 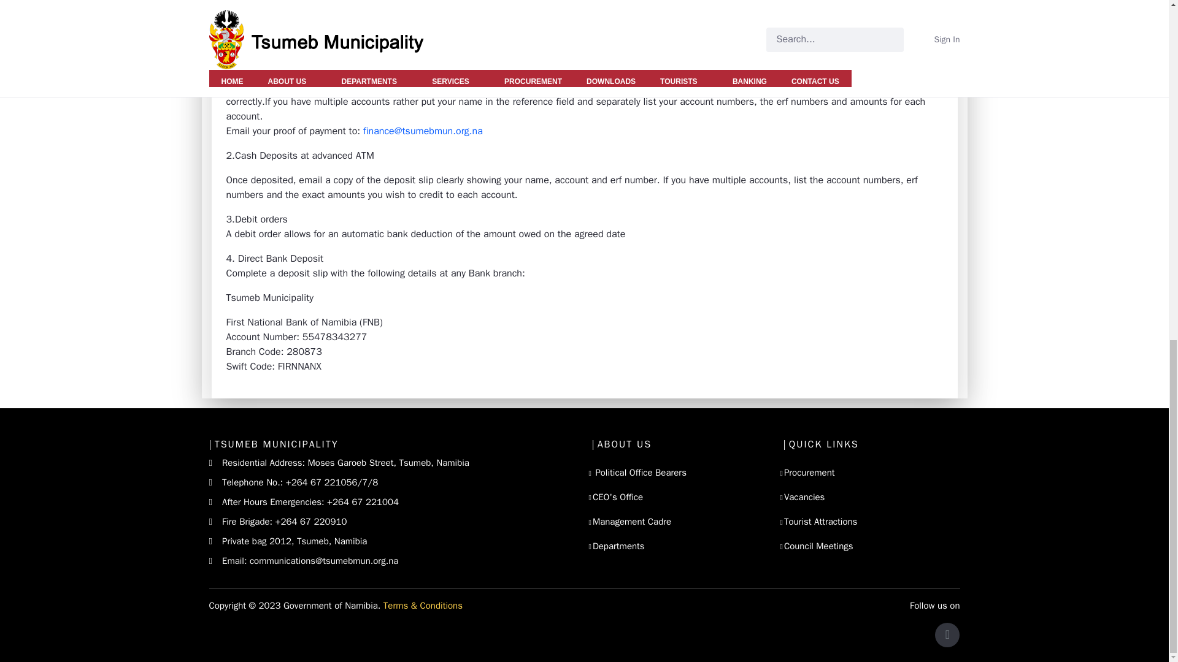 What do you see at coordinates (632, 521) in the screenshot?
I see `Management Cadre` at bounding box center [632, 521].